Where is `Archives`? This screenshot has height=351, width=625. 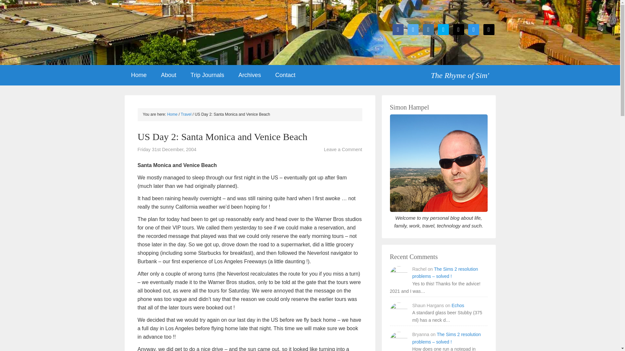 Archives is located at coordinates (249, 75).